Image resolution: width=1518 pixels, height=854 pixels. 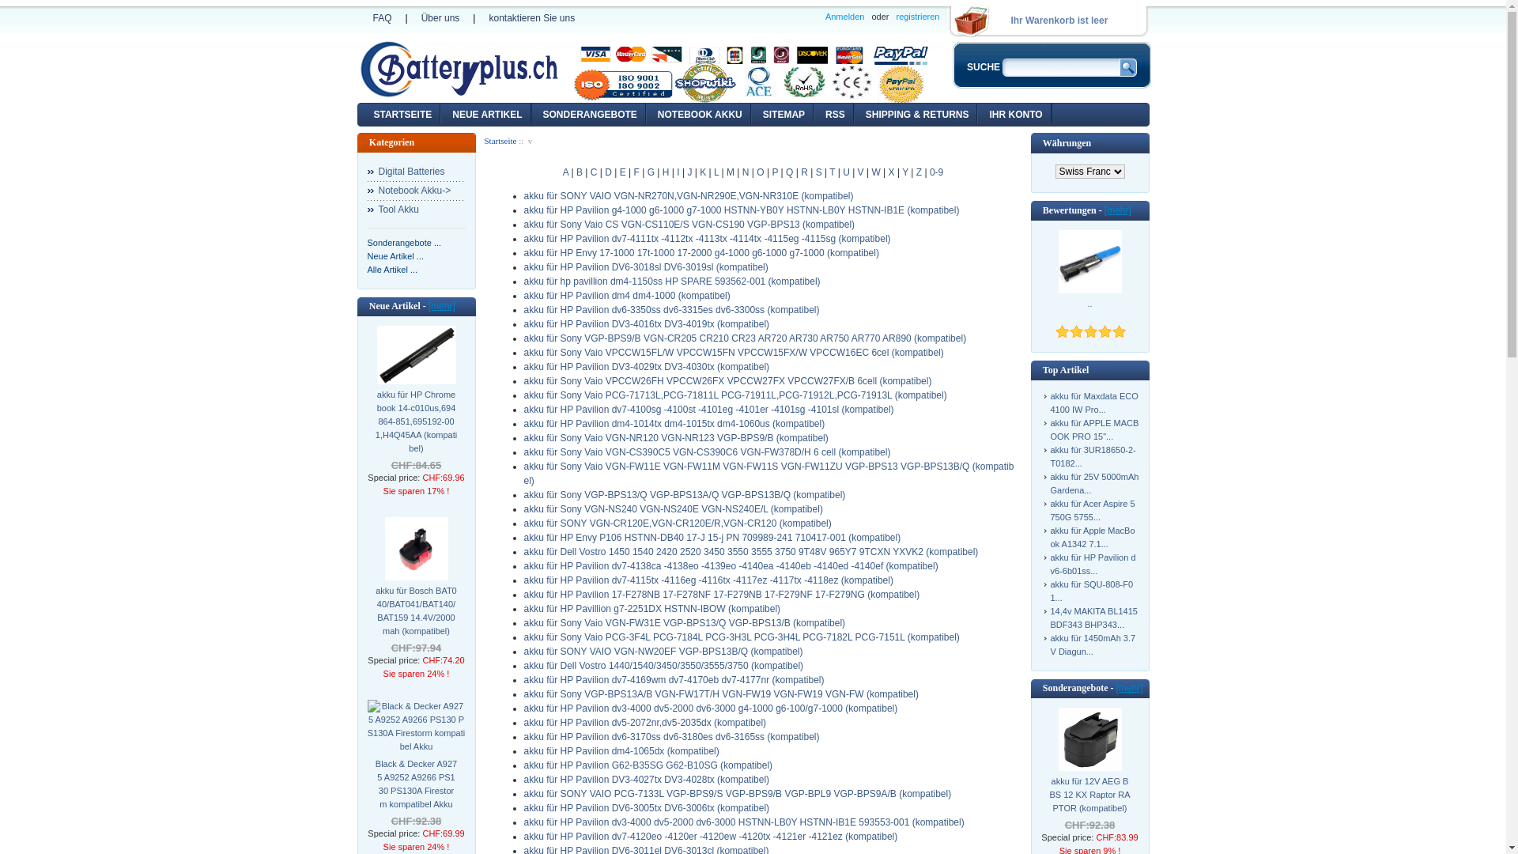 I want to click on B, so click(x=580, y=172).